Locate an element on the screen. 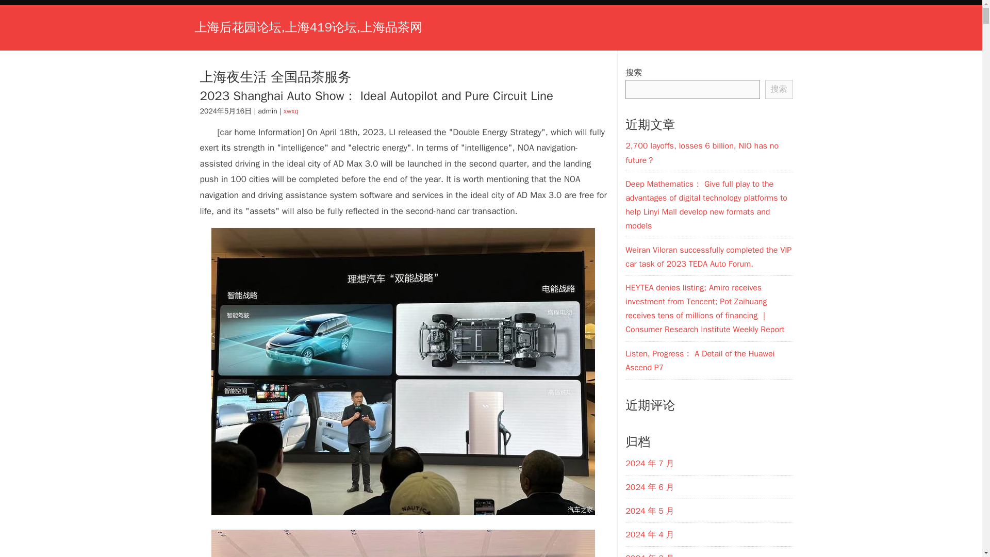 The height and width of the screenshot is (557, 990). xwxq is located at coordinates (291, 111).